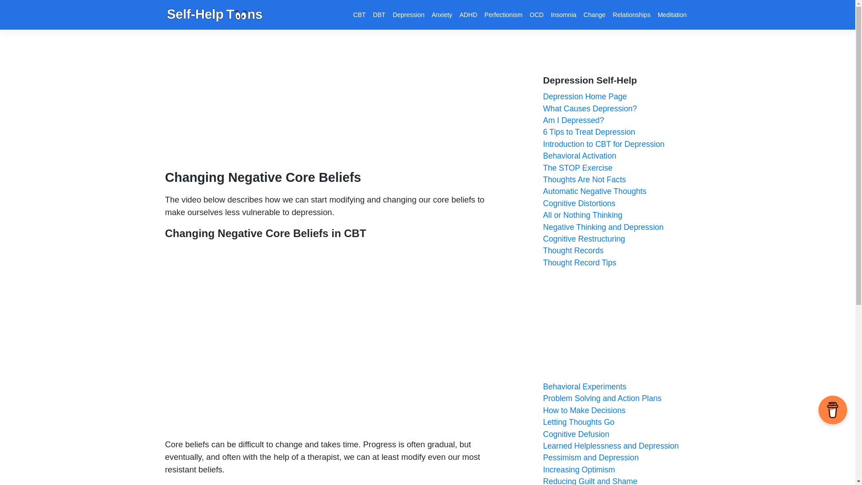 The height and width of the screenshot is (485, 862). What do you see at coordinates (379, 14) in the screenshot?
I see `DBT` at bounding box center [379, 14].